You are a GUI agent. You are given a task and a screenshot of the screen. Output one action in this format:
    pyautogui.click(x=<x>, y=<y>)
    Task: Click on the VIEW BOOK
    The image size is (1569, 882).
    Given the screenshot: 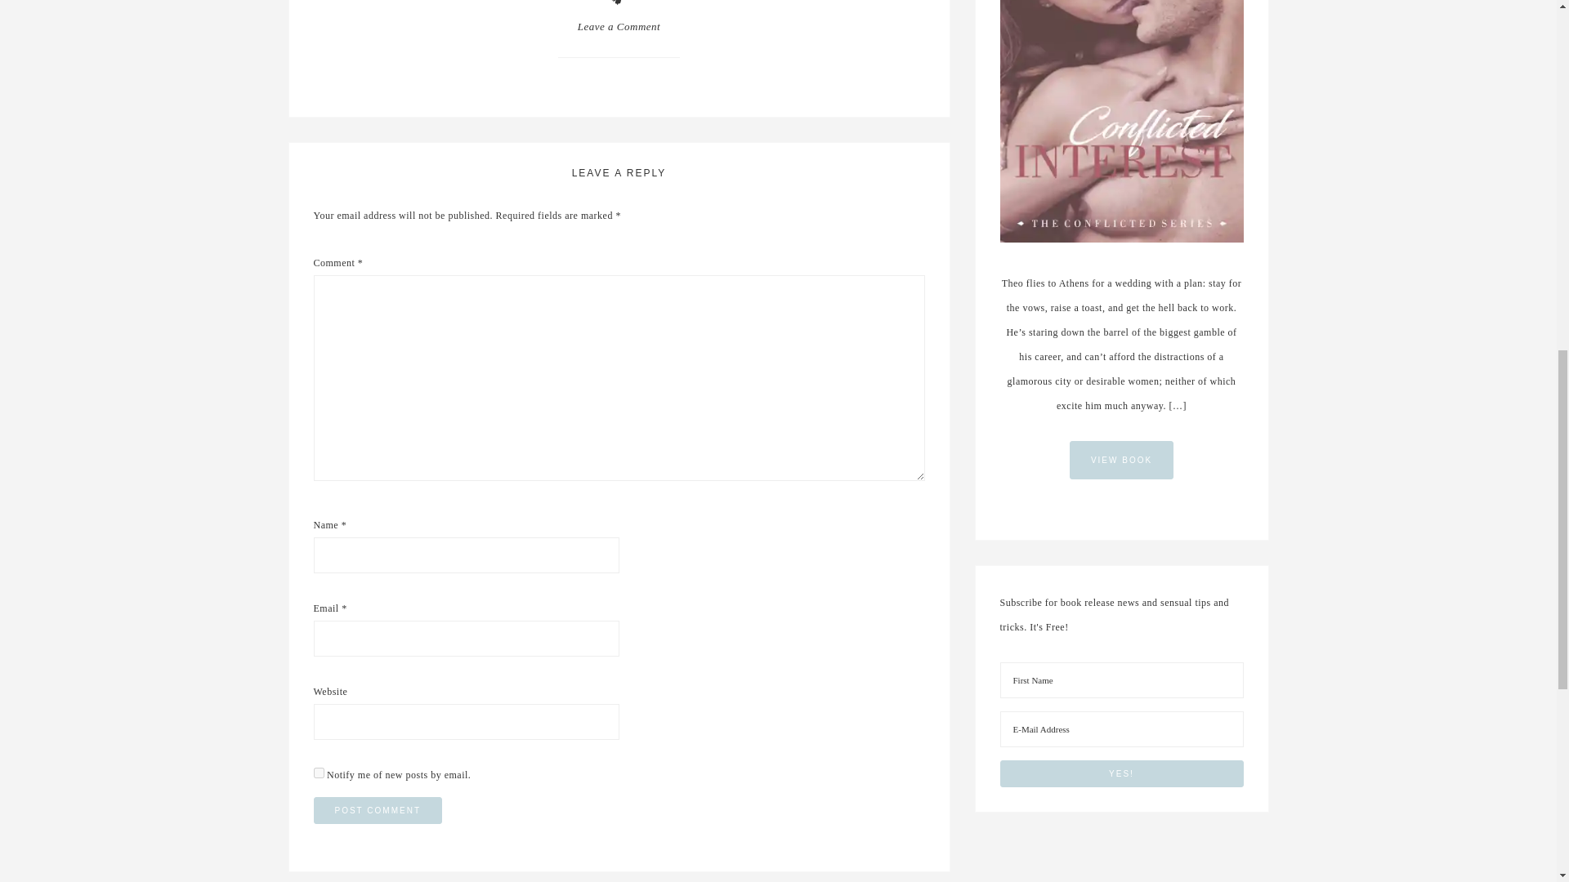 What is the action you would take?
    pyautogui.click(x=1121, y=461)
    